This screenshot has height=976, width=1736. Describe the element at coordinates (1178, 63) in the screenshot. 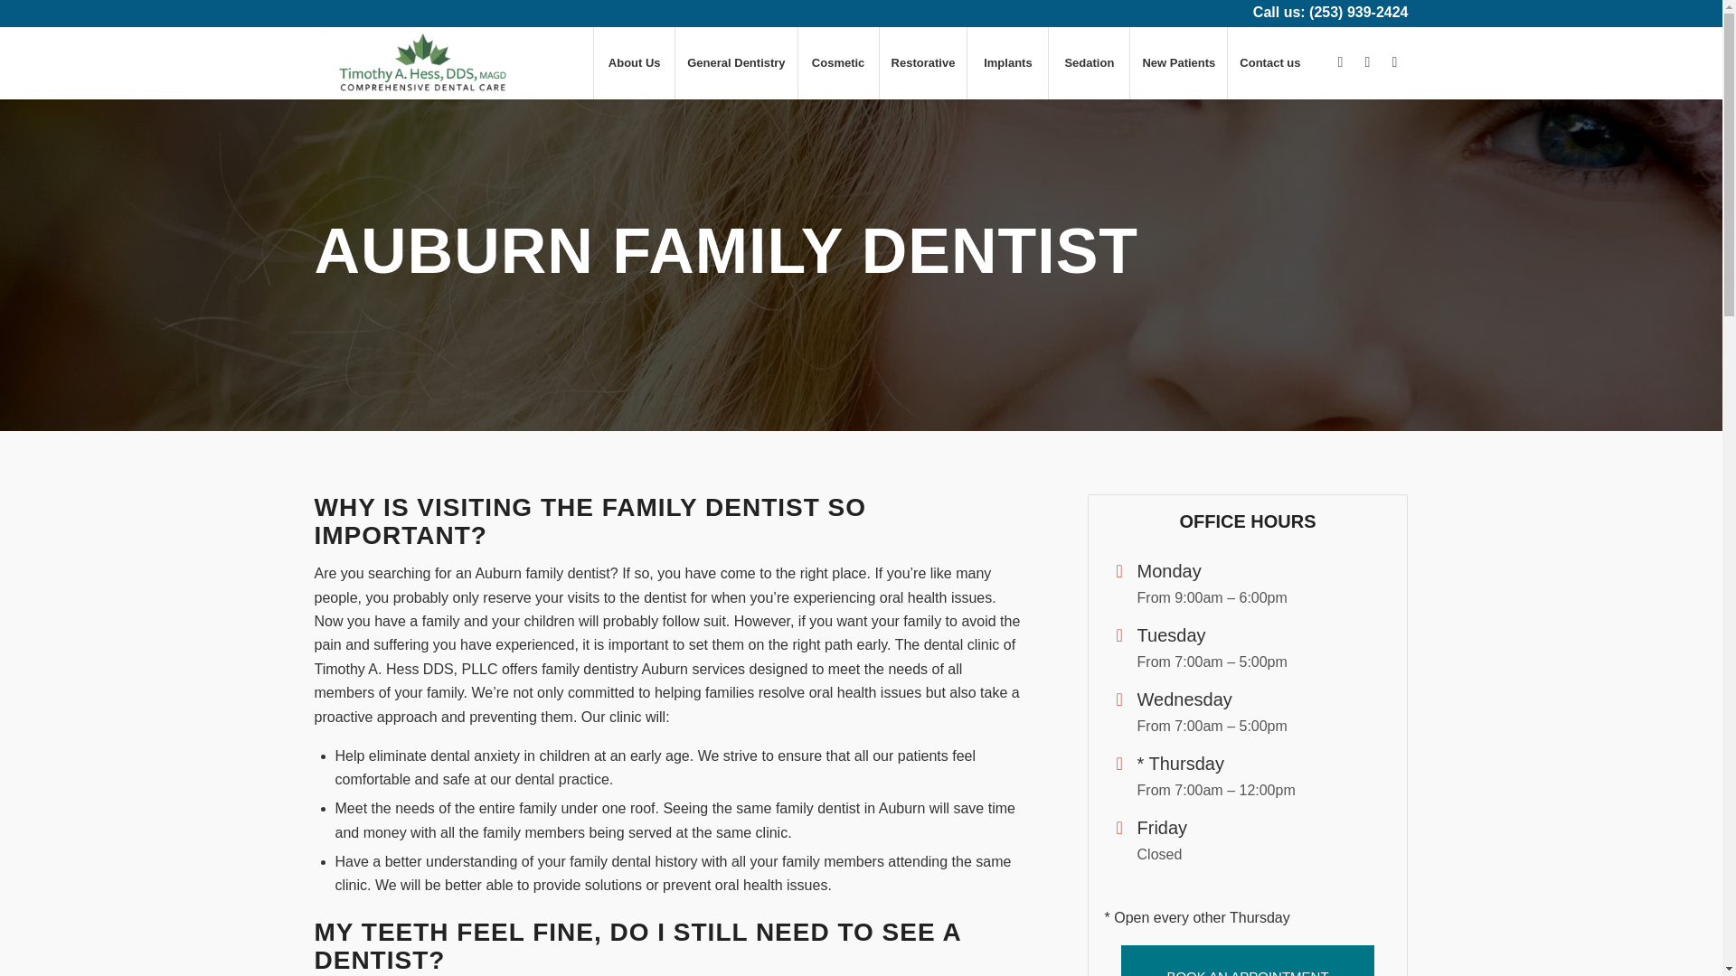

I see `New Patients` at that location.